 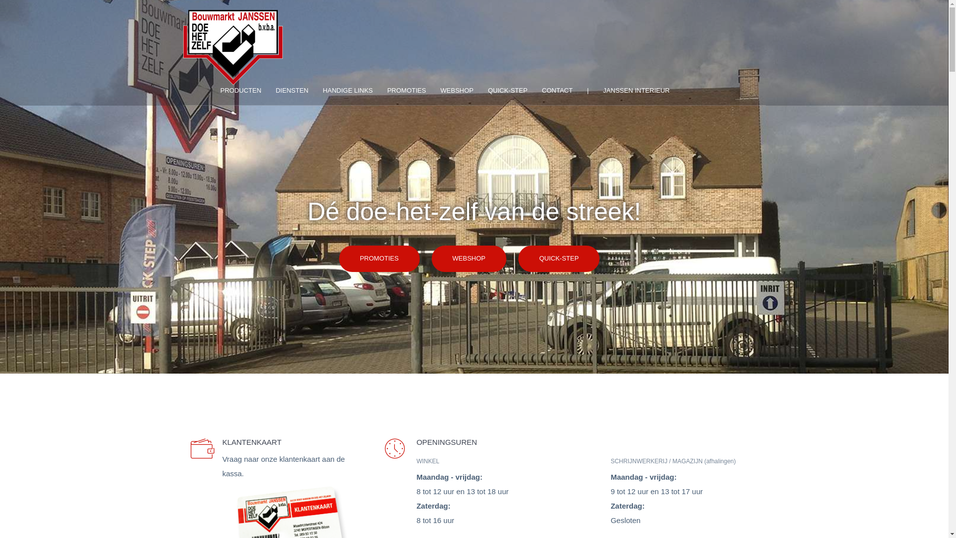 What do you see at coordinates (354, 91) in the screenshot?
I see `HANDIGE LINKS` at bounding box center [354, 91].